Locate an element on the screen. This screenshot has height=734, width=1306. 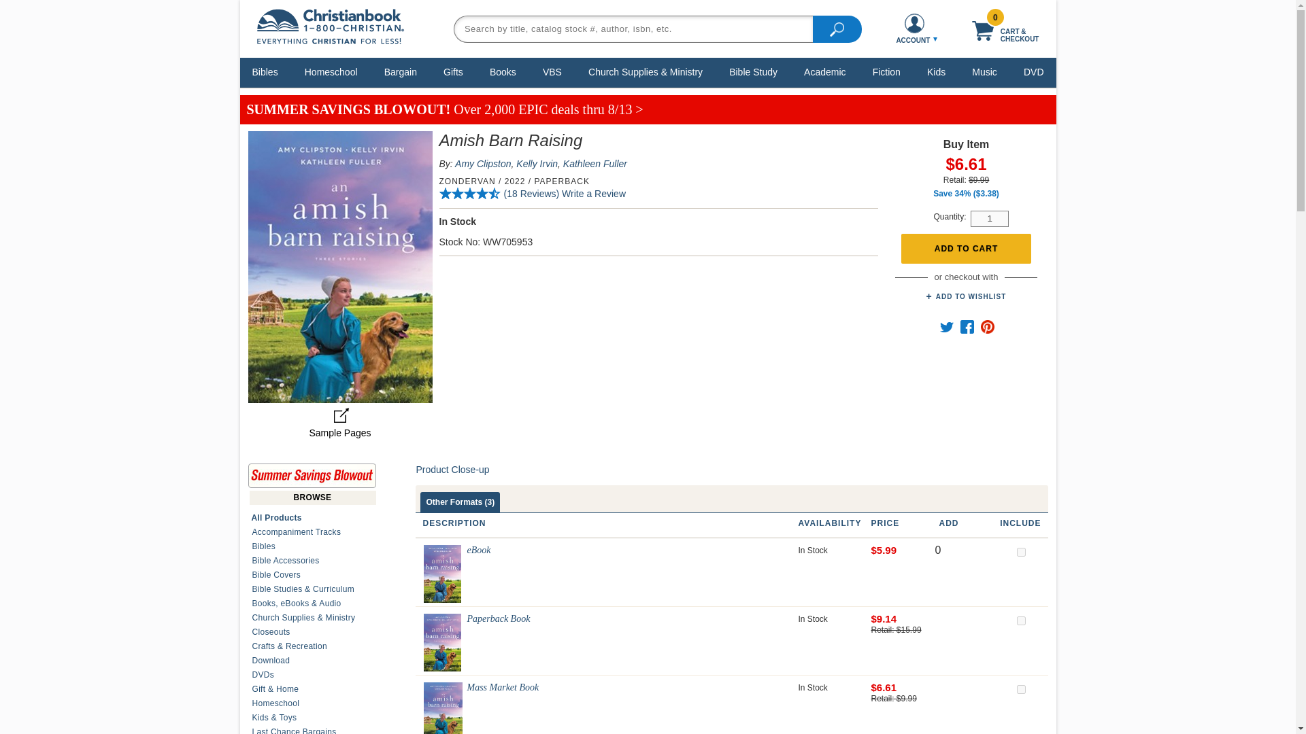
ACCOUNT is located at coordinates (914, 29).